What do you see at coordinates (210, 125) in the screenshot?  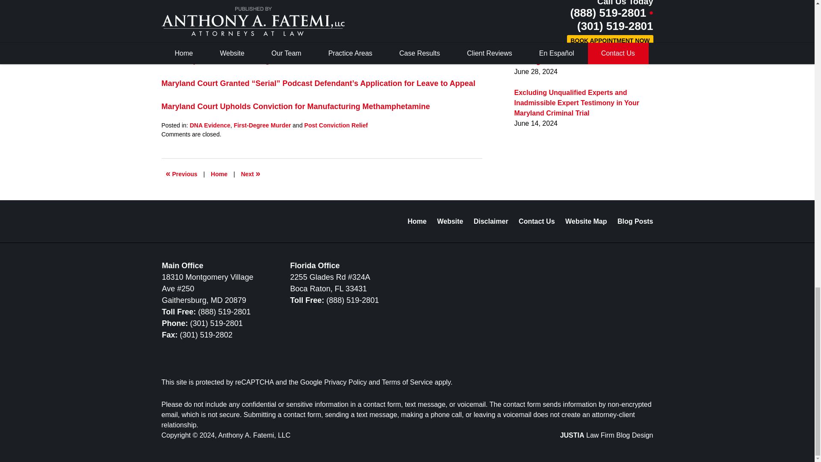 I see `View all posts in DNA Evidence` at bounding box center [210, 125].